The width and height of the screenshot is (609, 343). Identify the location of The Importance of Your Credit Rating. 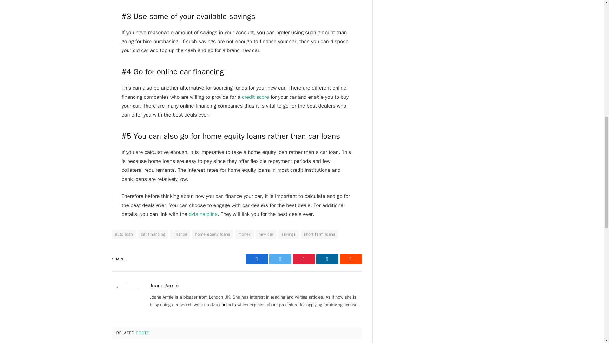
(255, 97).